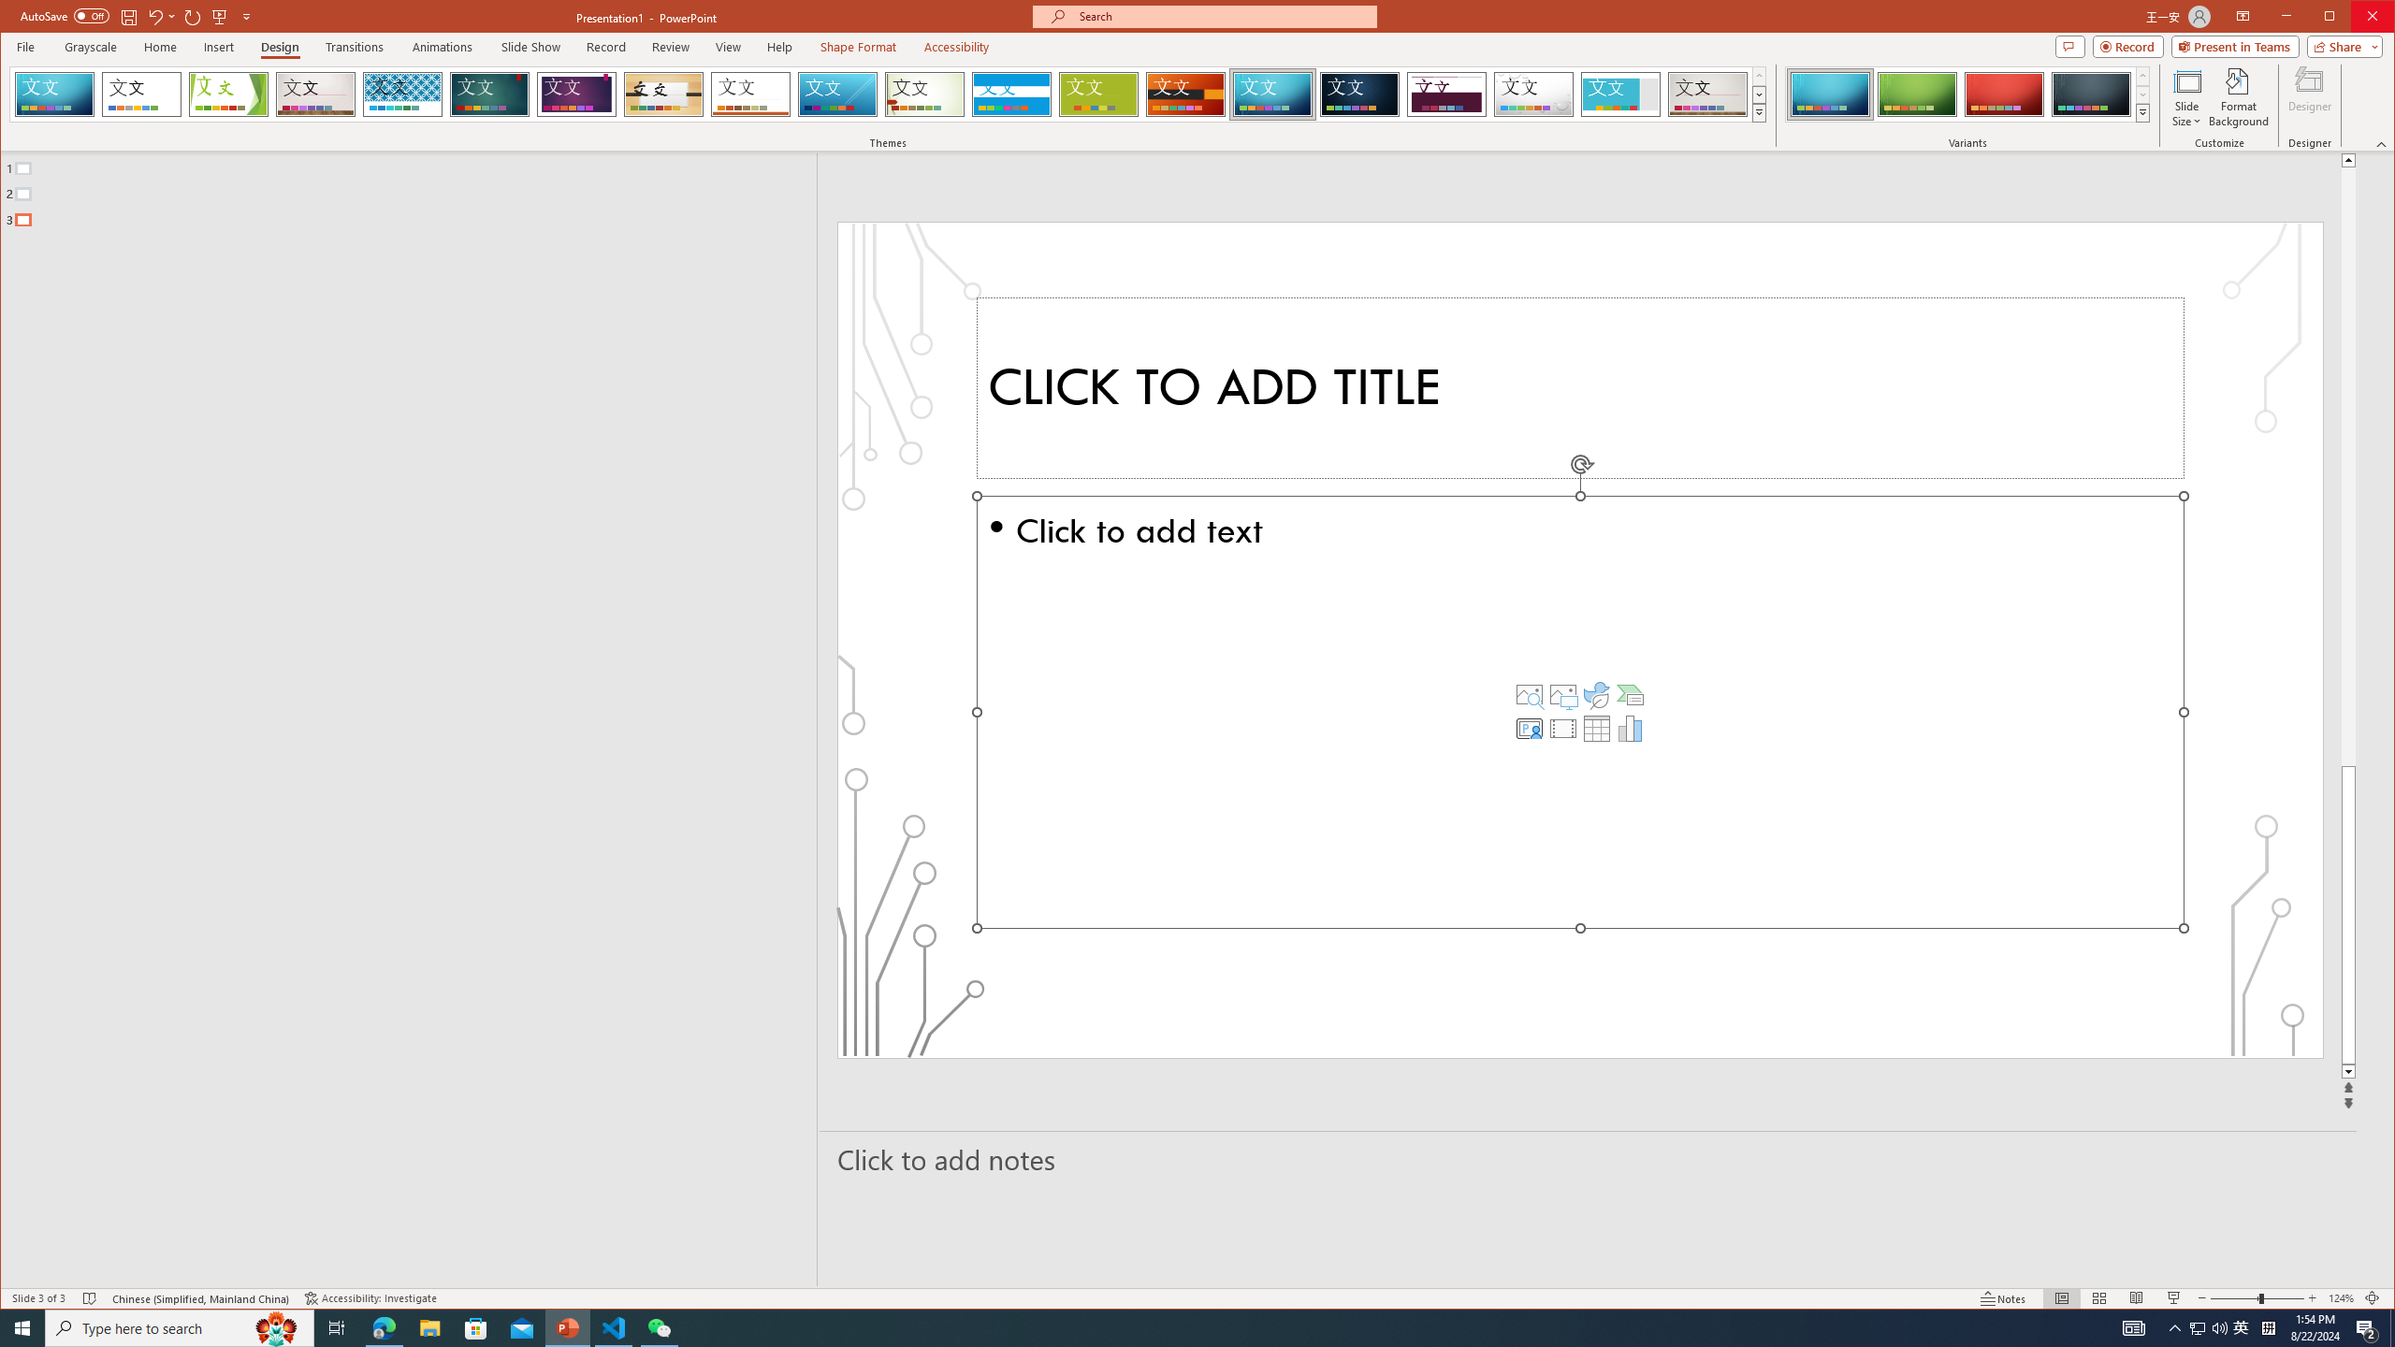  What do you see at coordinates (2311, 97) in the screenshot?
I see `Designer` at bounding box center [2311, 97].